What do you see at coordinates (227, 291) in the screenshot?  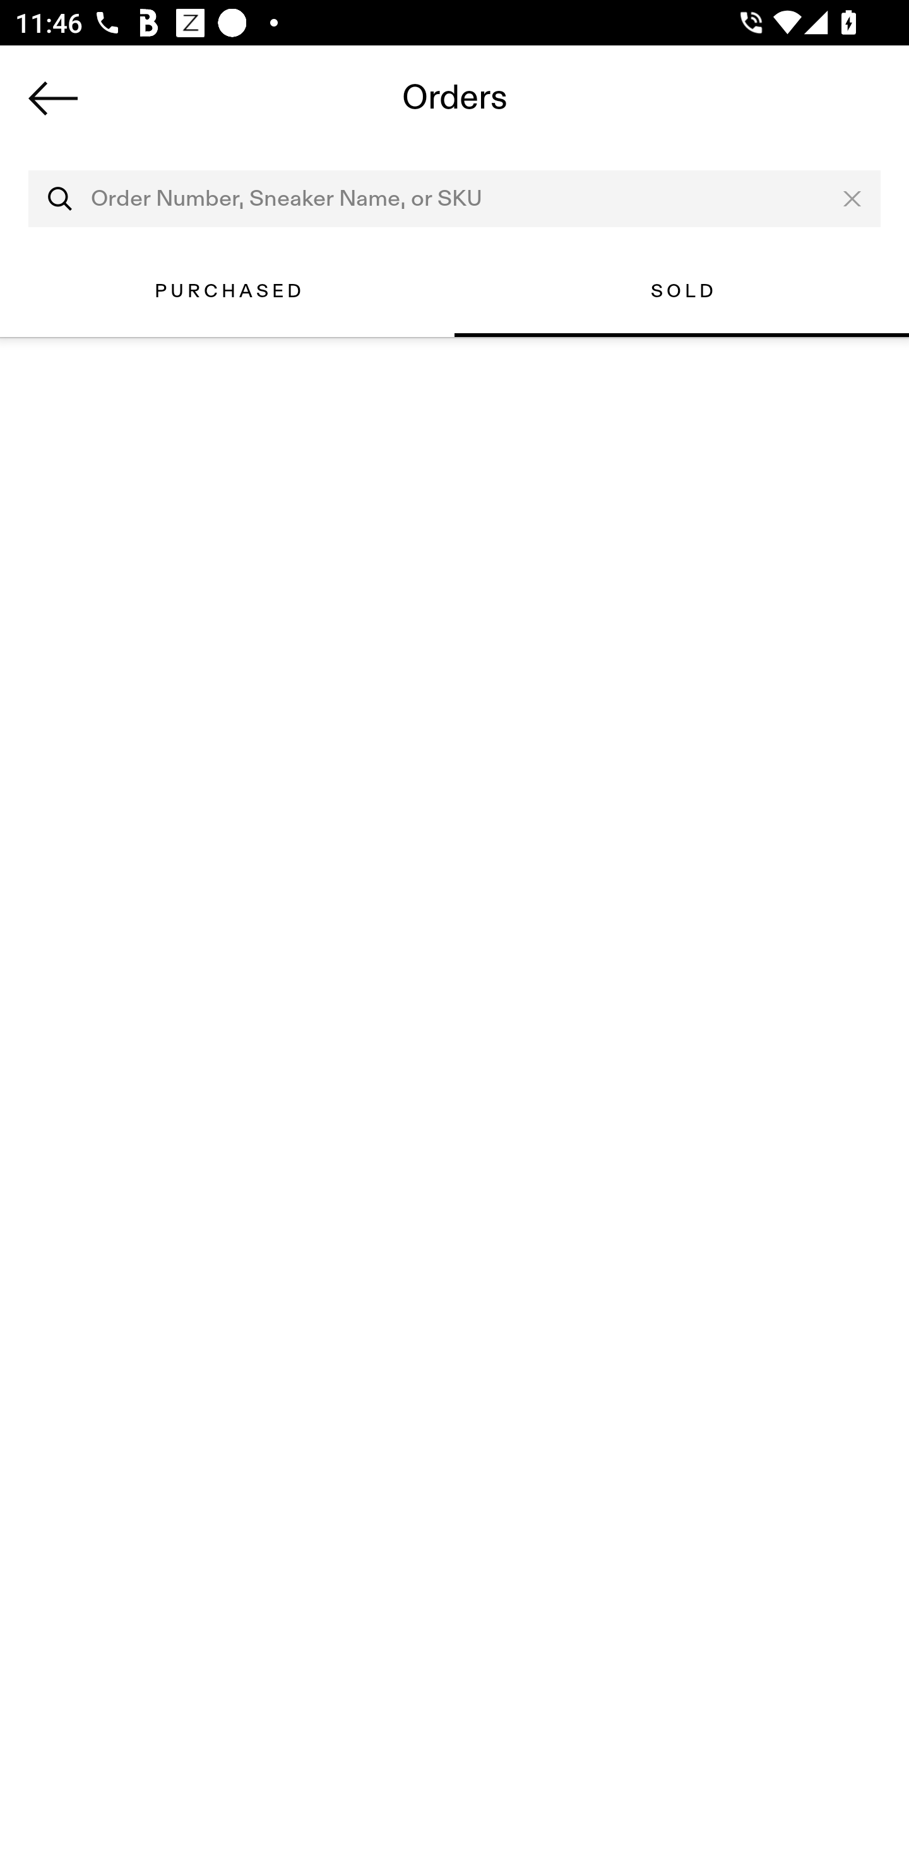 I see `PURCHASED` at bounding box center [227, 291].